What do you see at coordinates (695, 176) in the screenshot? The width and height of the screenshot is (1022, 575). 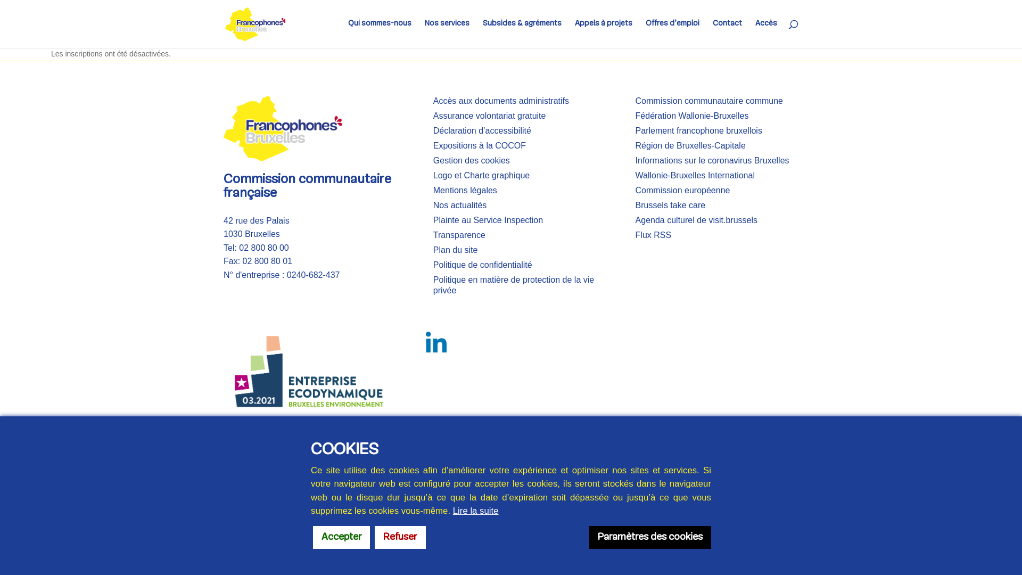 I see `Wallonie-Bruxelles International` at bounding box center [695, 176].